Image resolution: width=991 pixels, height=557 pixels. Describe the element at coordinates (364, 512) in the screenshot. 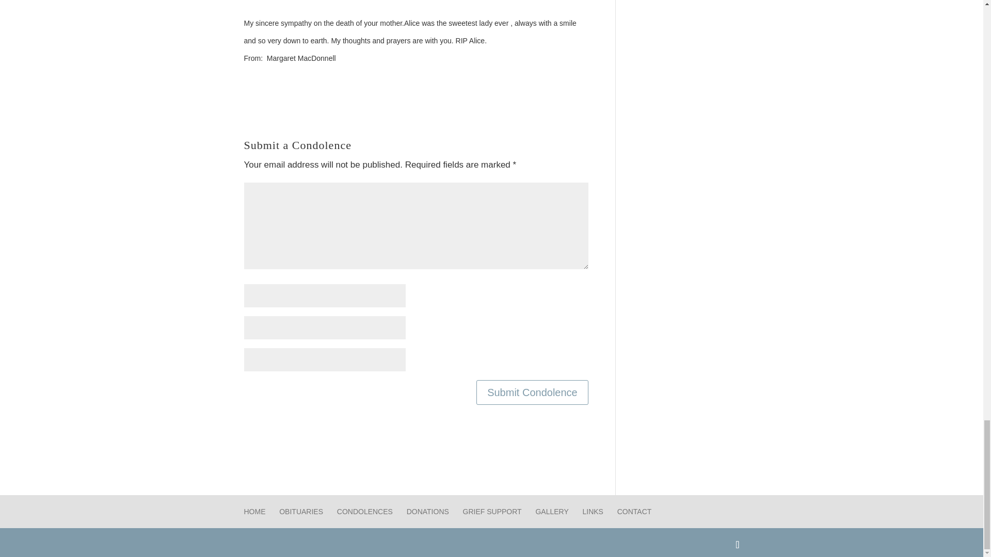

I see `CONDOLENCES` at that location.